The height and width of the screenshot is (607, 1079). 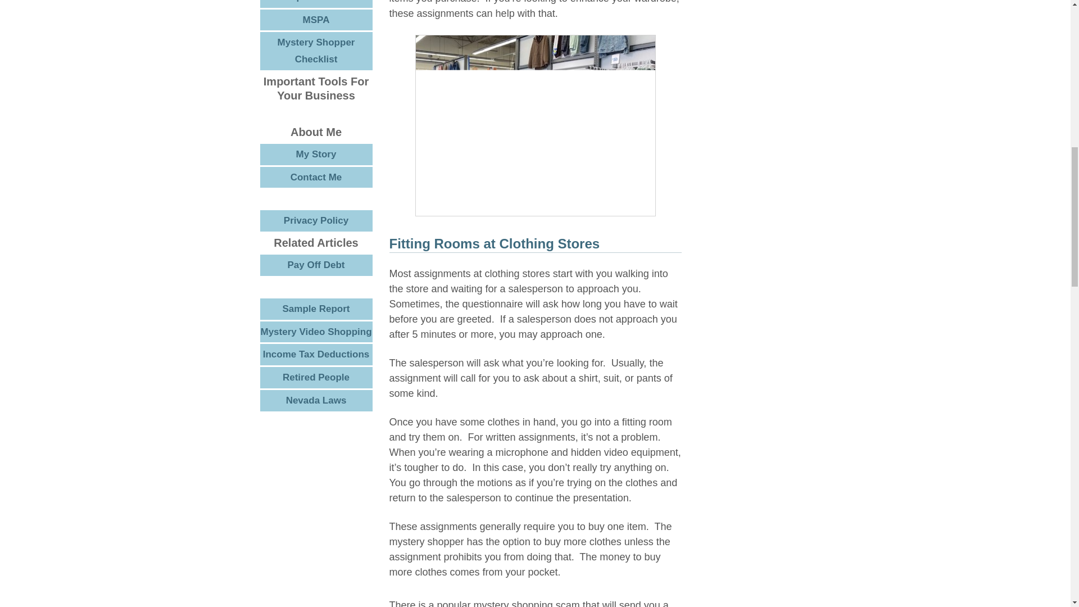 I want to click on Clothing Stores, so click(x=534, y=125).